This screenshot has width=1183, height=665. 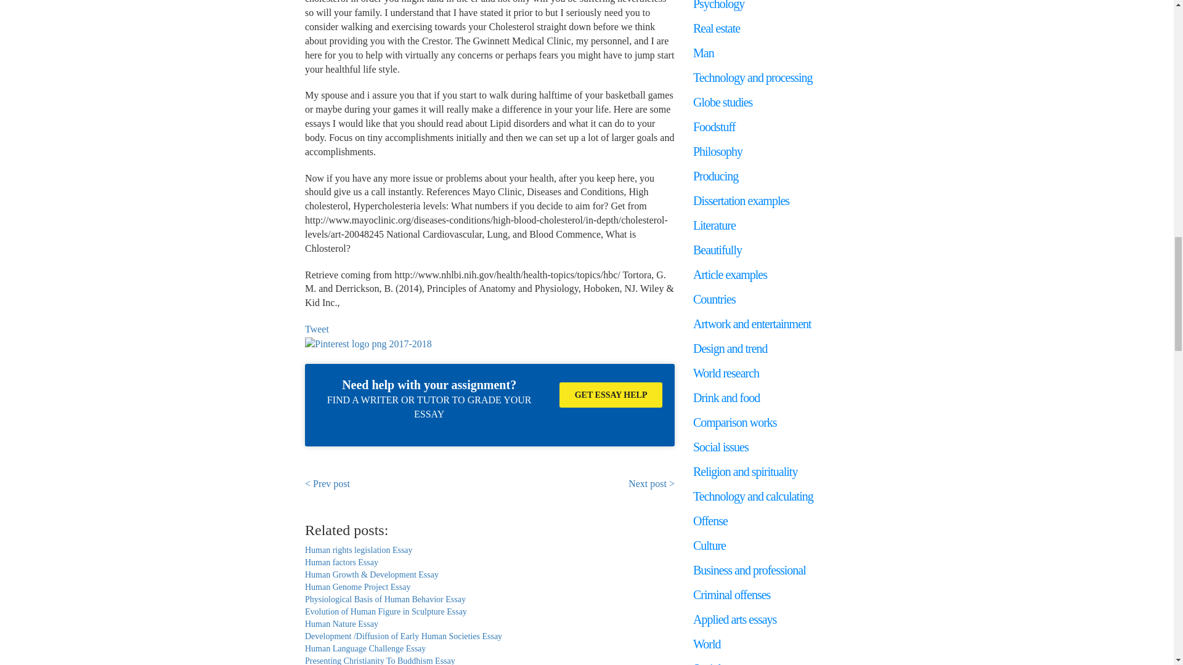 I want to click on Physiological Basis of Human Behavior Essay, so click(x=386, y=598).